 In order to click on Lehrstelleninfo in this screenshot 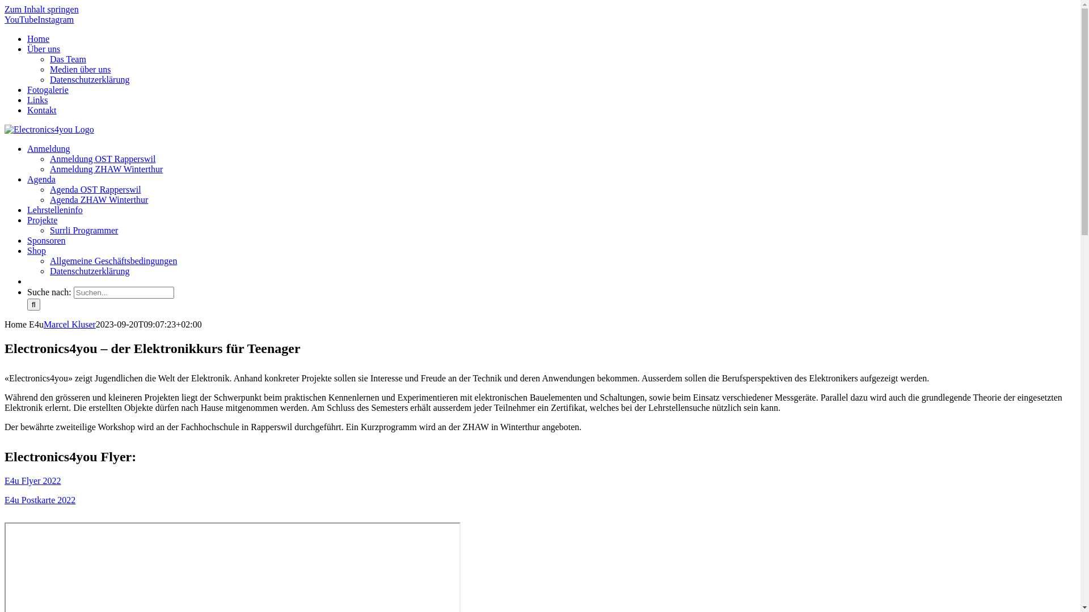, I will do `click(55, 210)`.